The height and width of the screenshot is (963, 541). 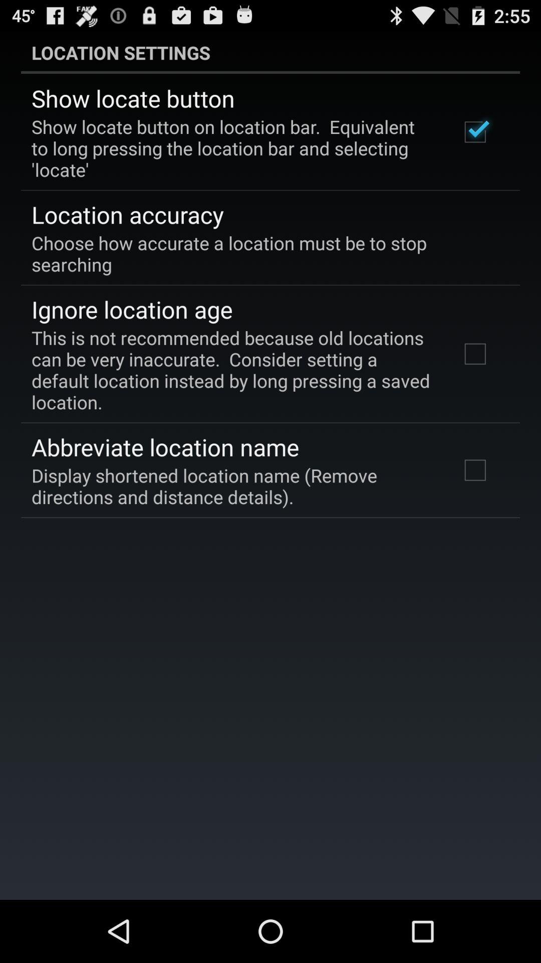 What do you see at coordinates (263, 253) in the screenshot?
I see `flip until the choose how accurate icon` at bounding box center [263, 253].